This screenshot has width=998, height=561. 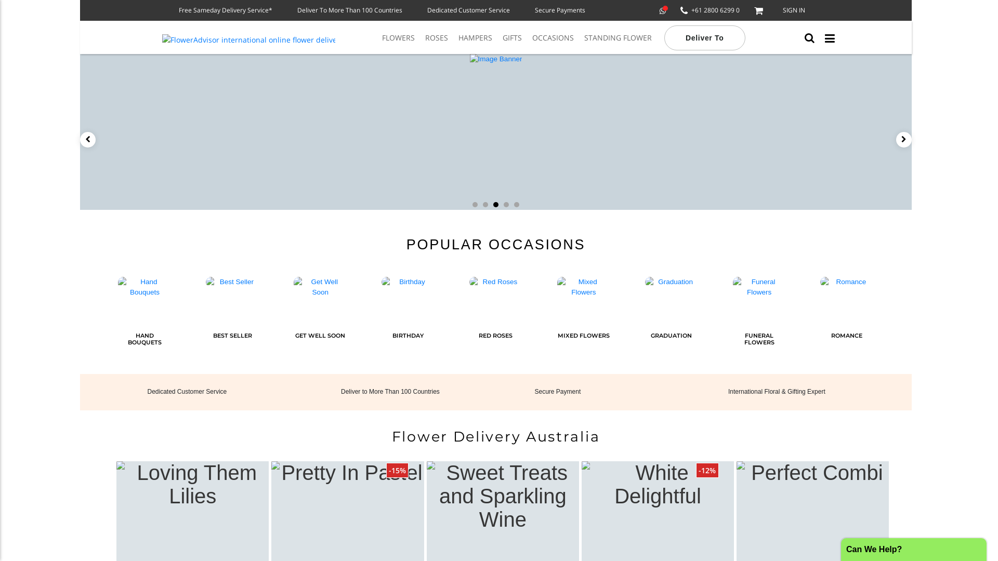 What do you see at coordinates (847, 318) in the screenshot?
I see `ROMANCE` at bounding box center [847, 318].